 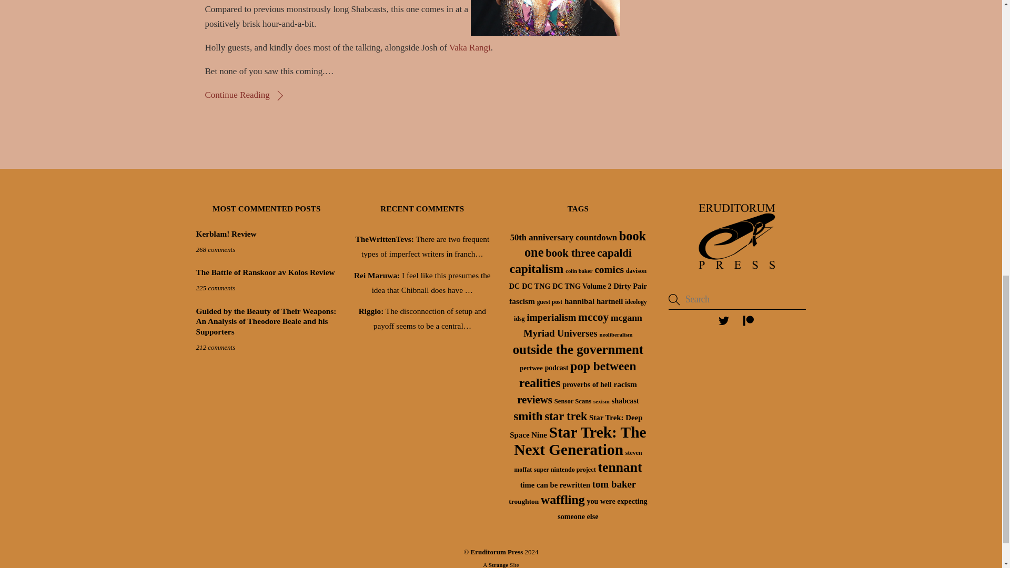 What do you see at coordinates (738, 299) in the screenshot?
I see `Search` at bounding box center [738, 299].